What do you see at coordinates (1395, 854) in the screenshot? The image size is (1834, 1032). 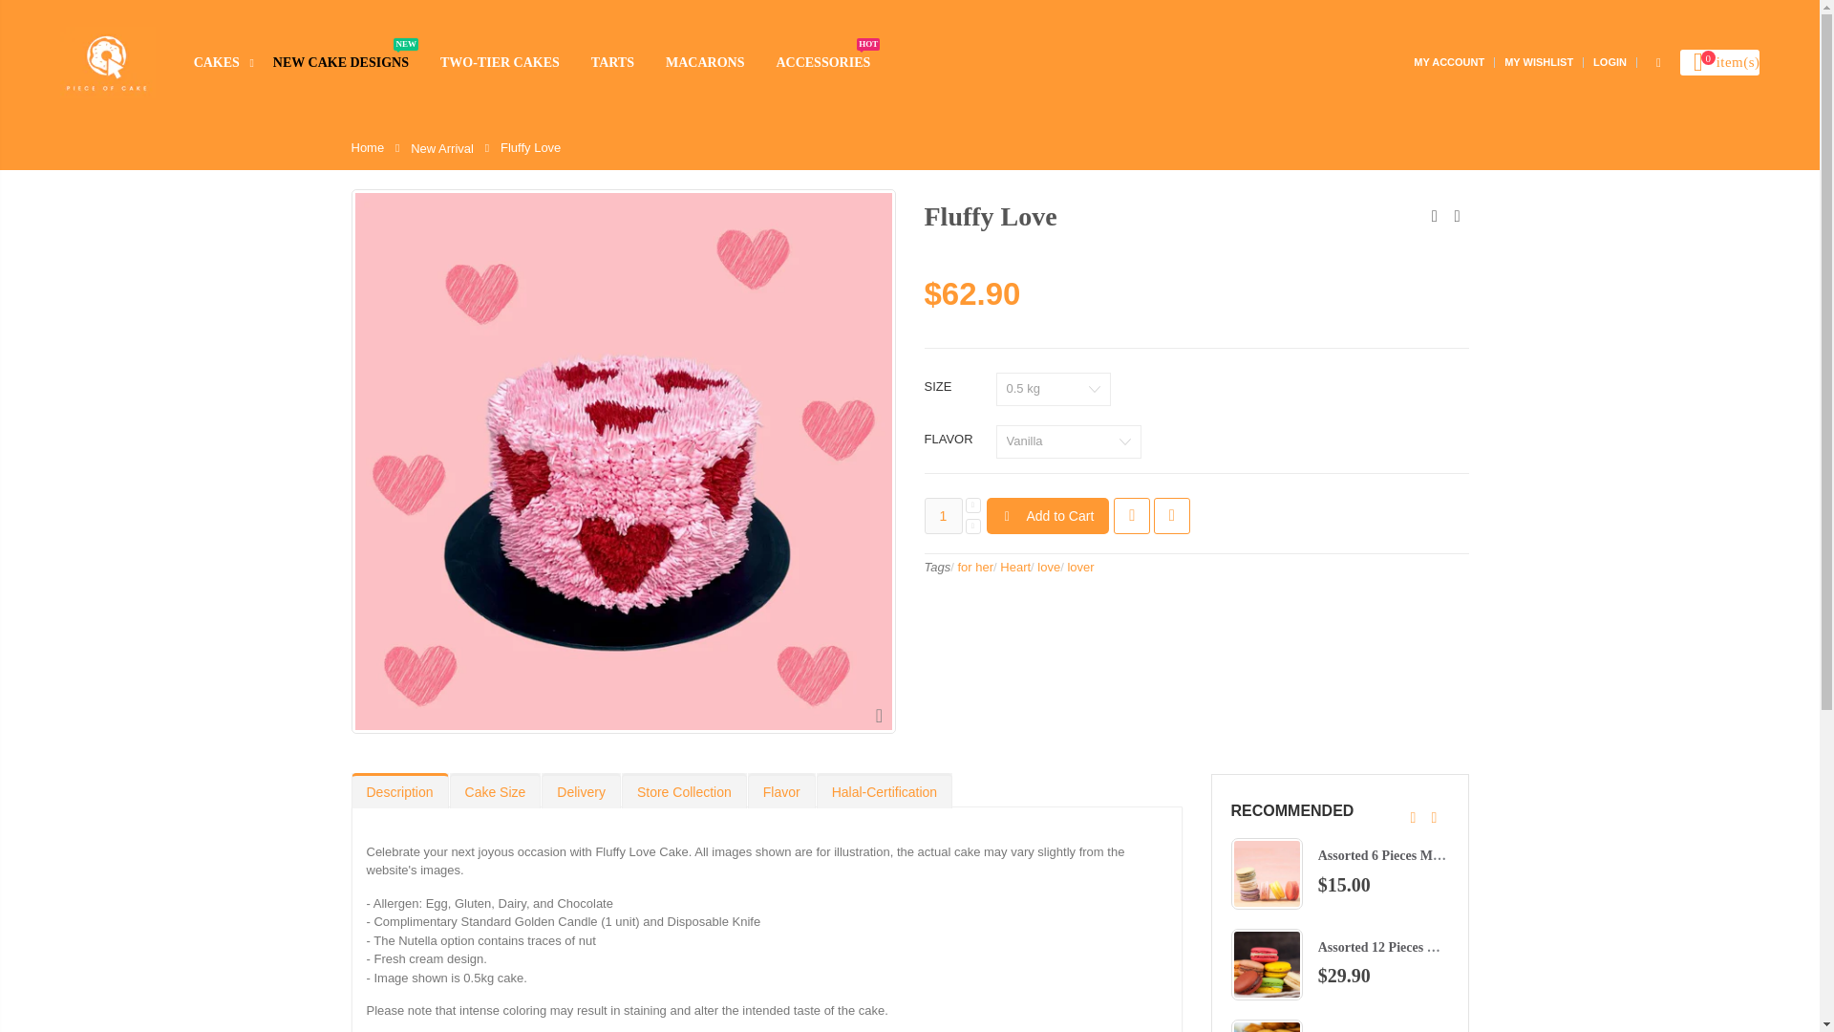 I see `Assorted 6 Pieces Macaron` at bounding box center [1395, 854].